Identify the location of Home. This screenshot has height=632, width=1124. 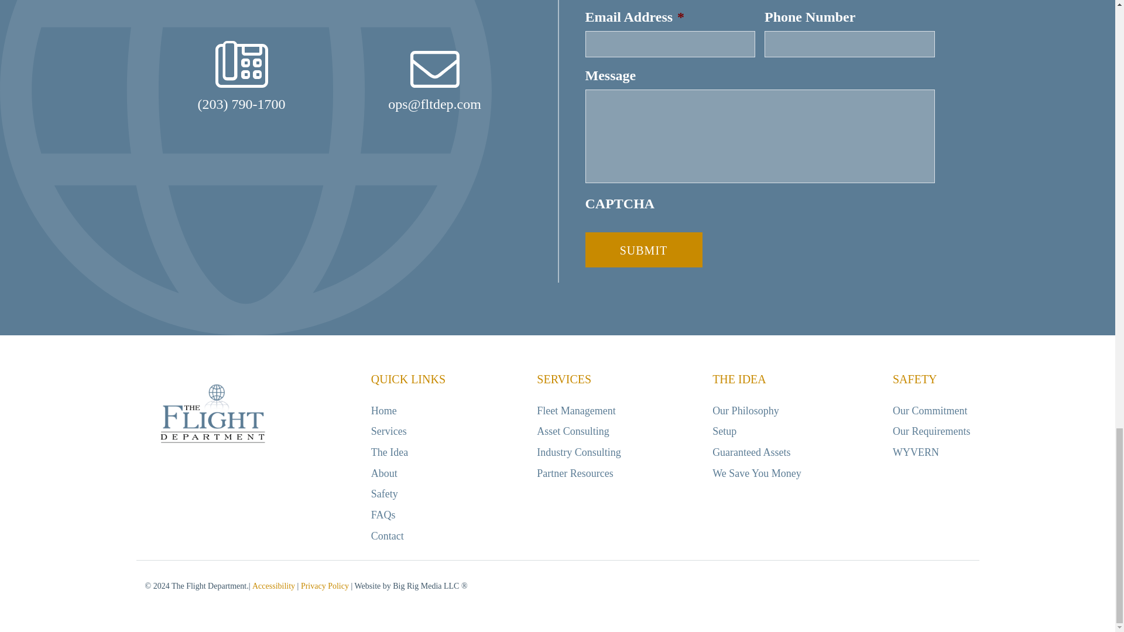
(383, 411).